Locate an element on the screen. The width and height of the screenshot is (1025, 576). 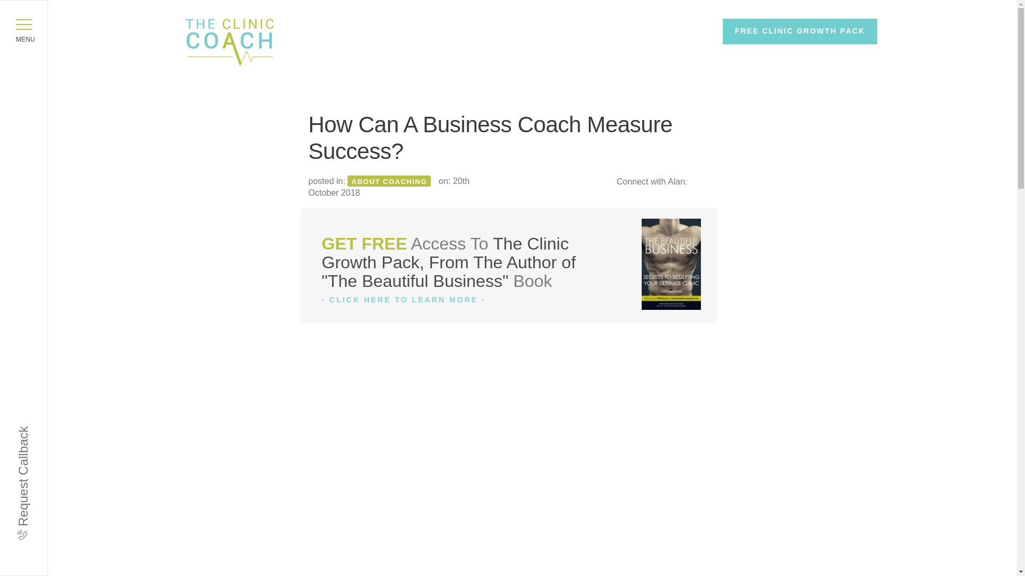
FREE CLINIC GROWTH PACK is located at coordinates (799, 31).